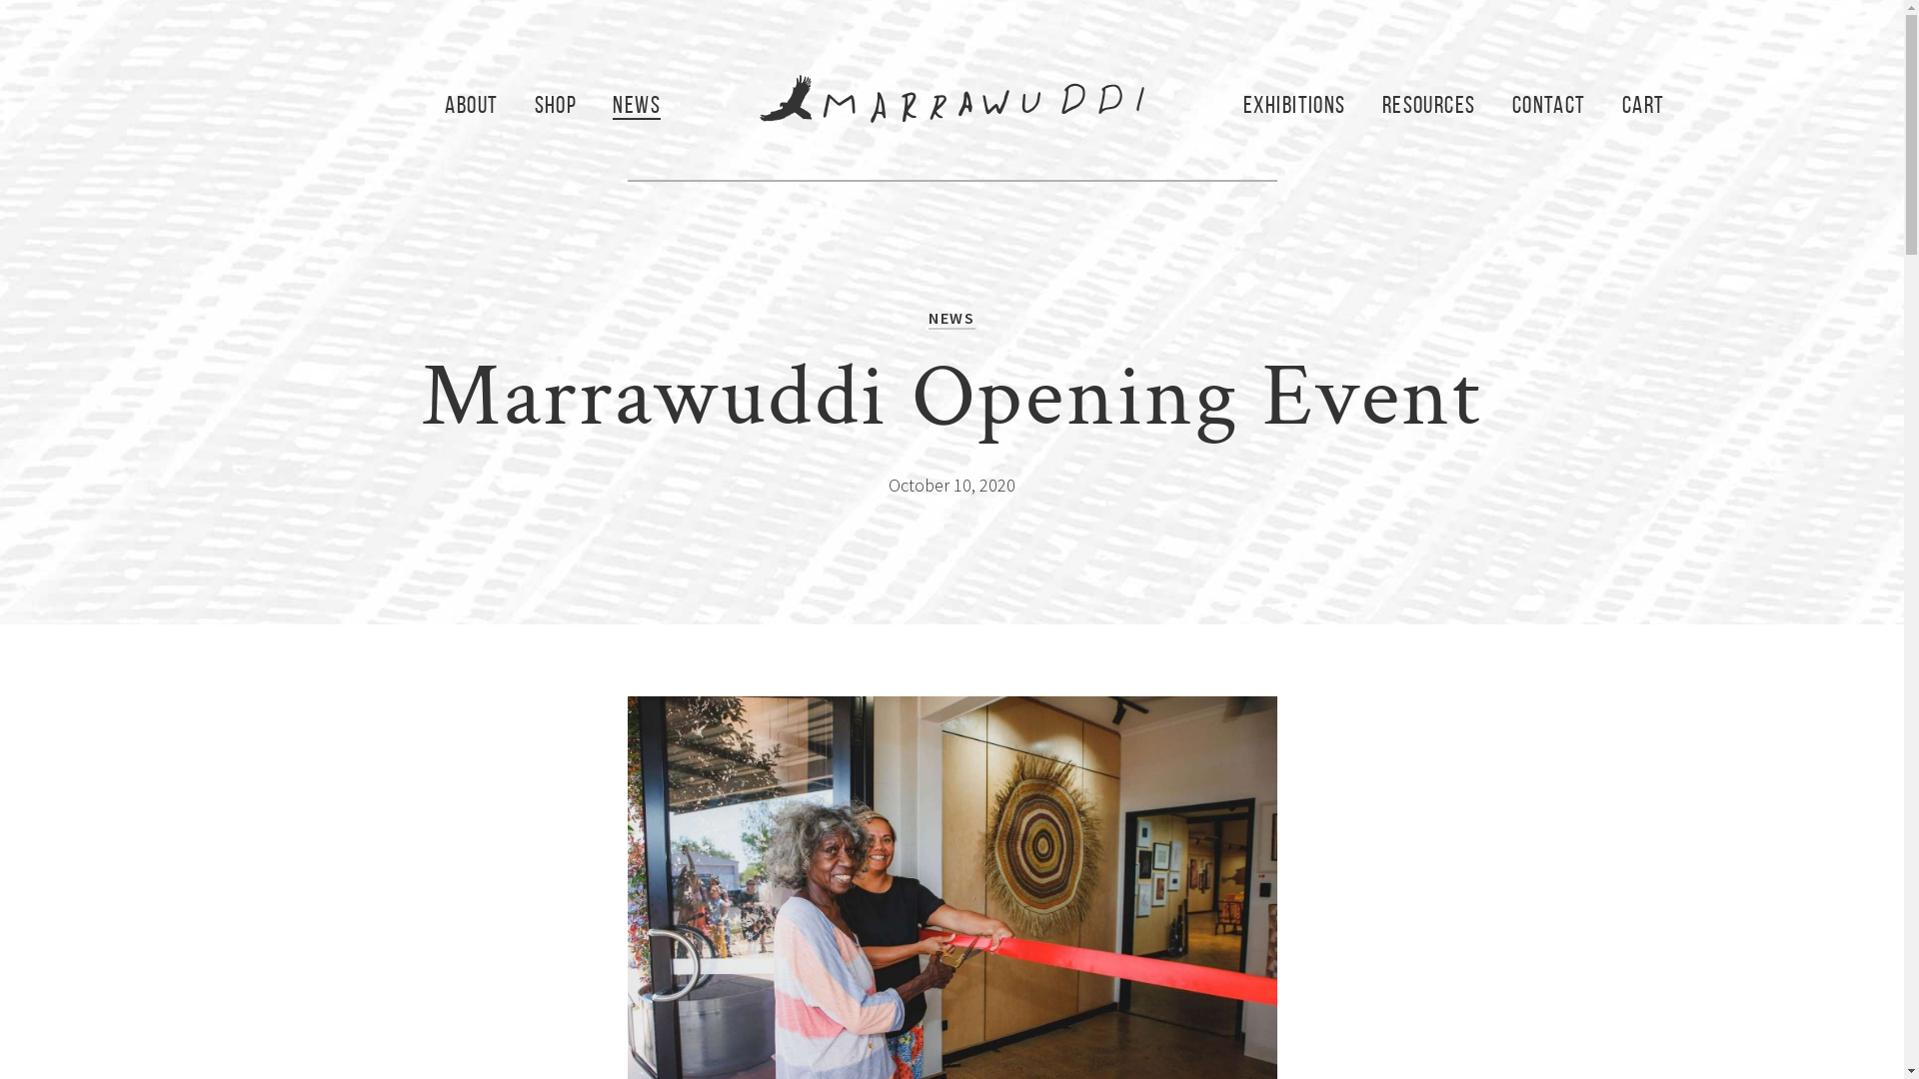 Image resolution: width=1919 pixels, height=1079 pixels. Describe the element at coordinates (952, 80) in the screenshot. I see `Skip to content` at that location.